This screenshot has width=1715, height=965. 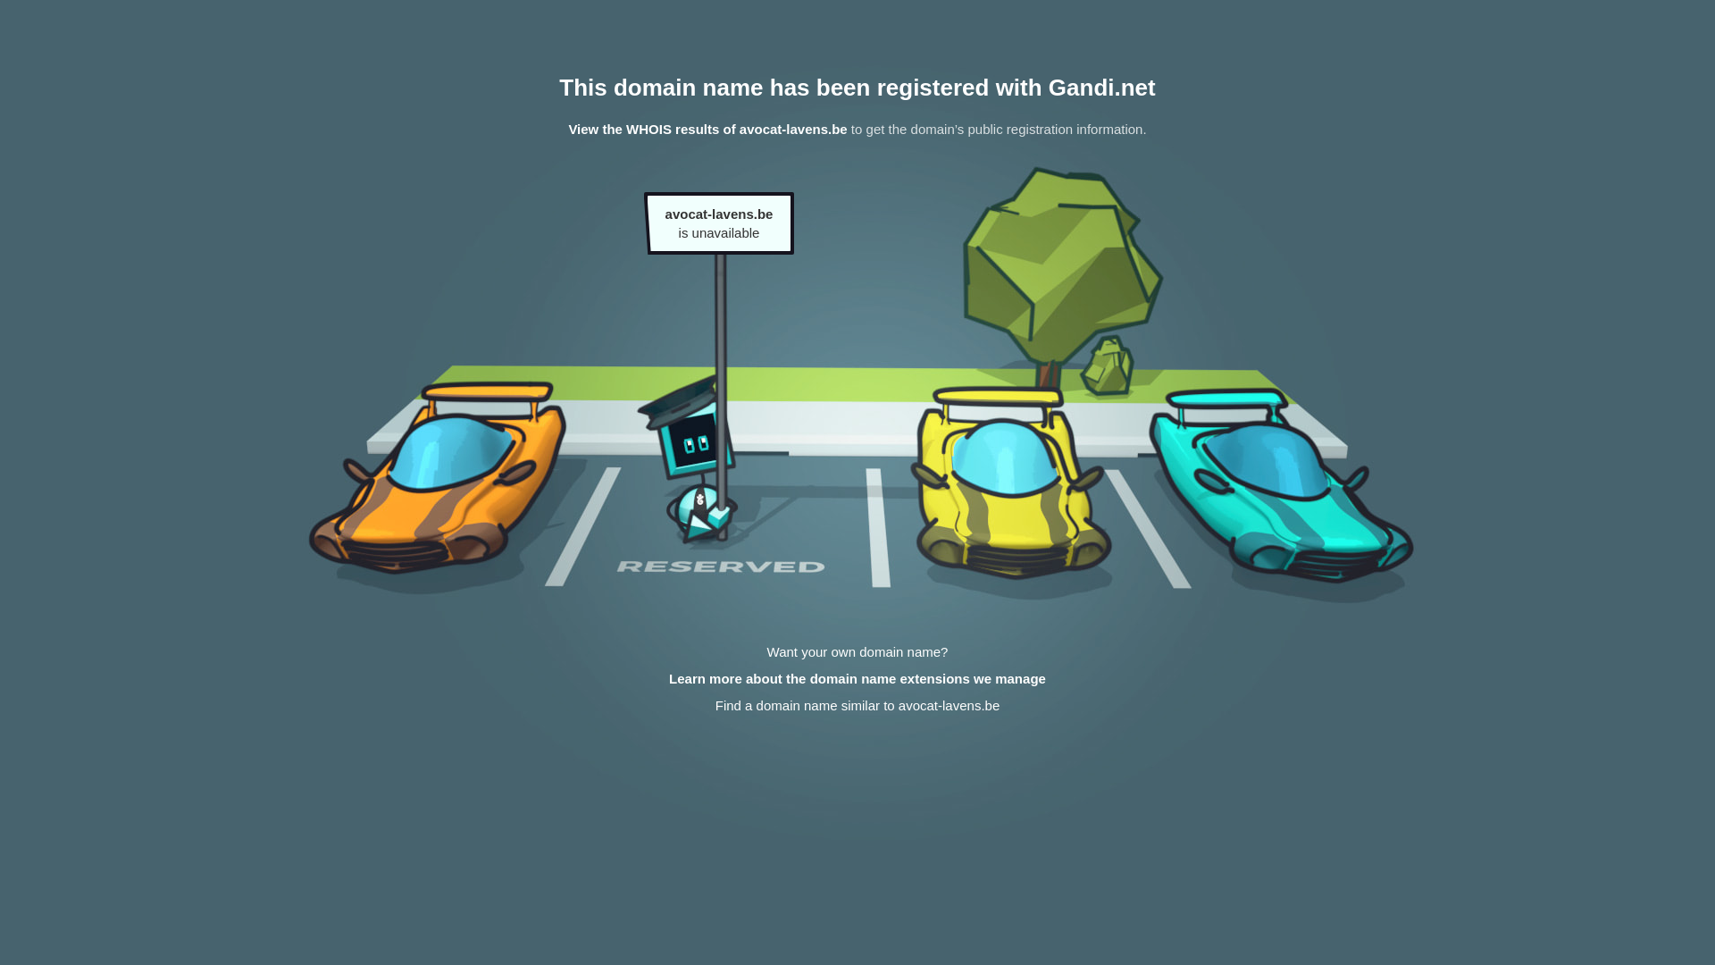 I want to click on Find a domain name similar to avocat-lavens.be, so click(x=857, y=706).